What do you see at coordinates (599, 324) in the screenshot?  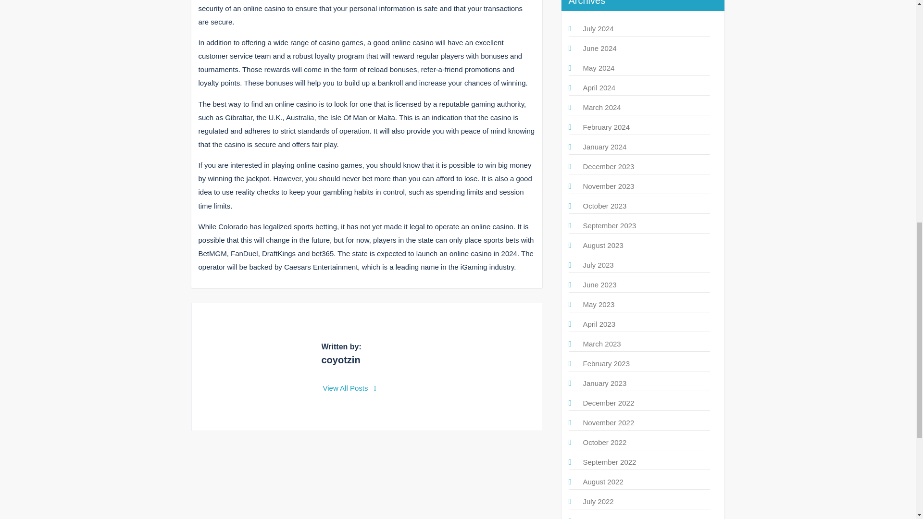 I see `April 2023` at bounding box center [599, 324].